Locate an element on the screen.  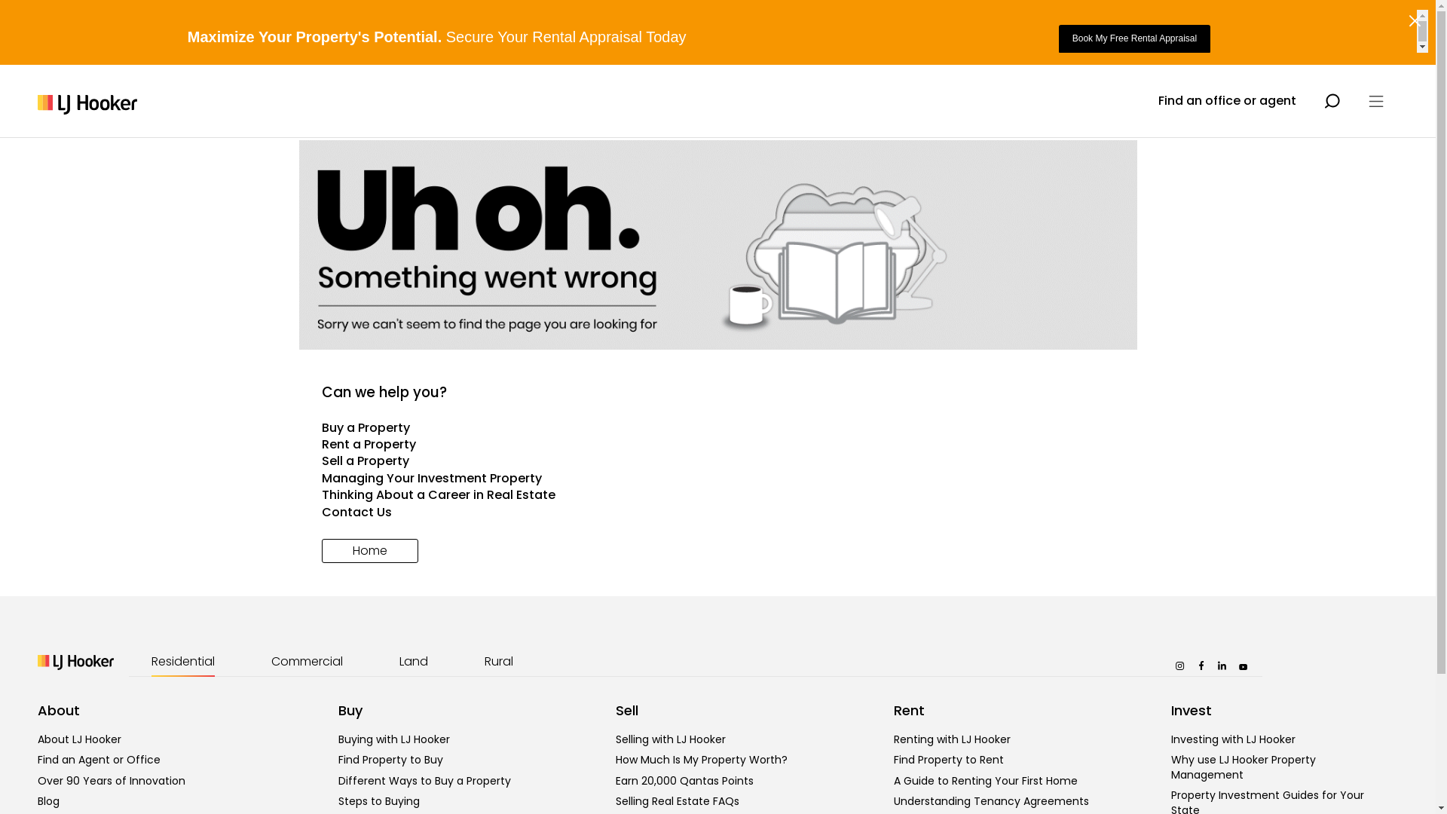
Blog is located at coordinates (48, 801).